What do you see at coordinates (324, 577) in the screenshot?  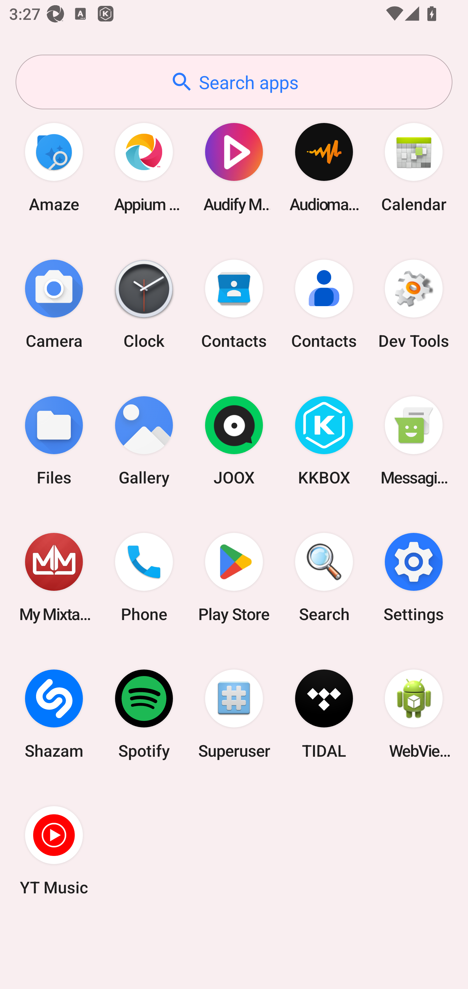 I see `Search` at bounding box center [324, 577].